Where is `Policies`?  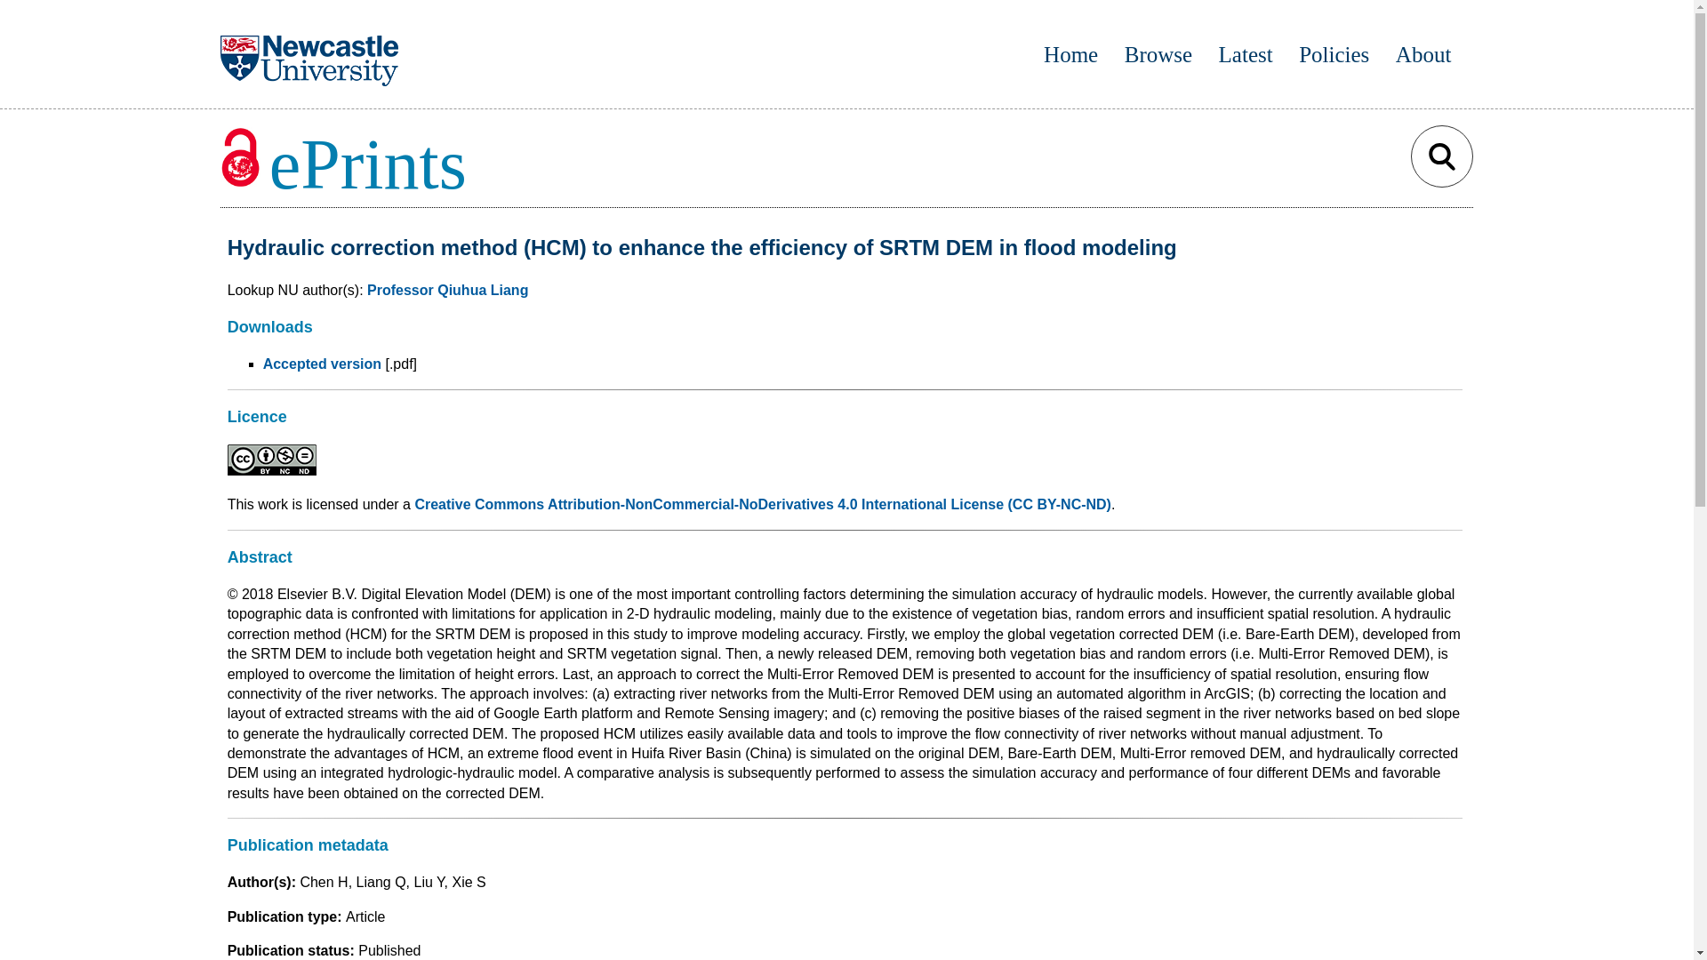 Policies is located at coordinates (1334, 53).